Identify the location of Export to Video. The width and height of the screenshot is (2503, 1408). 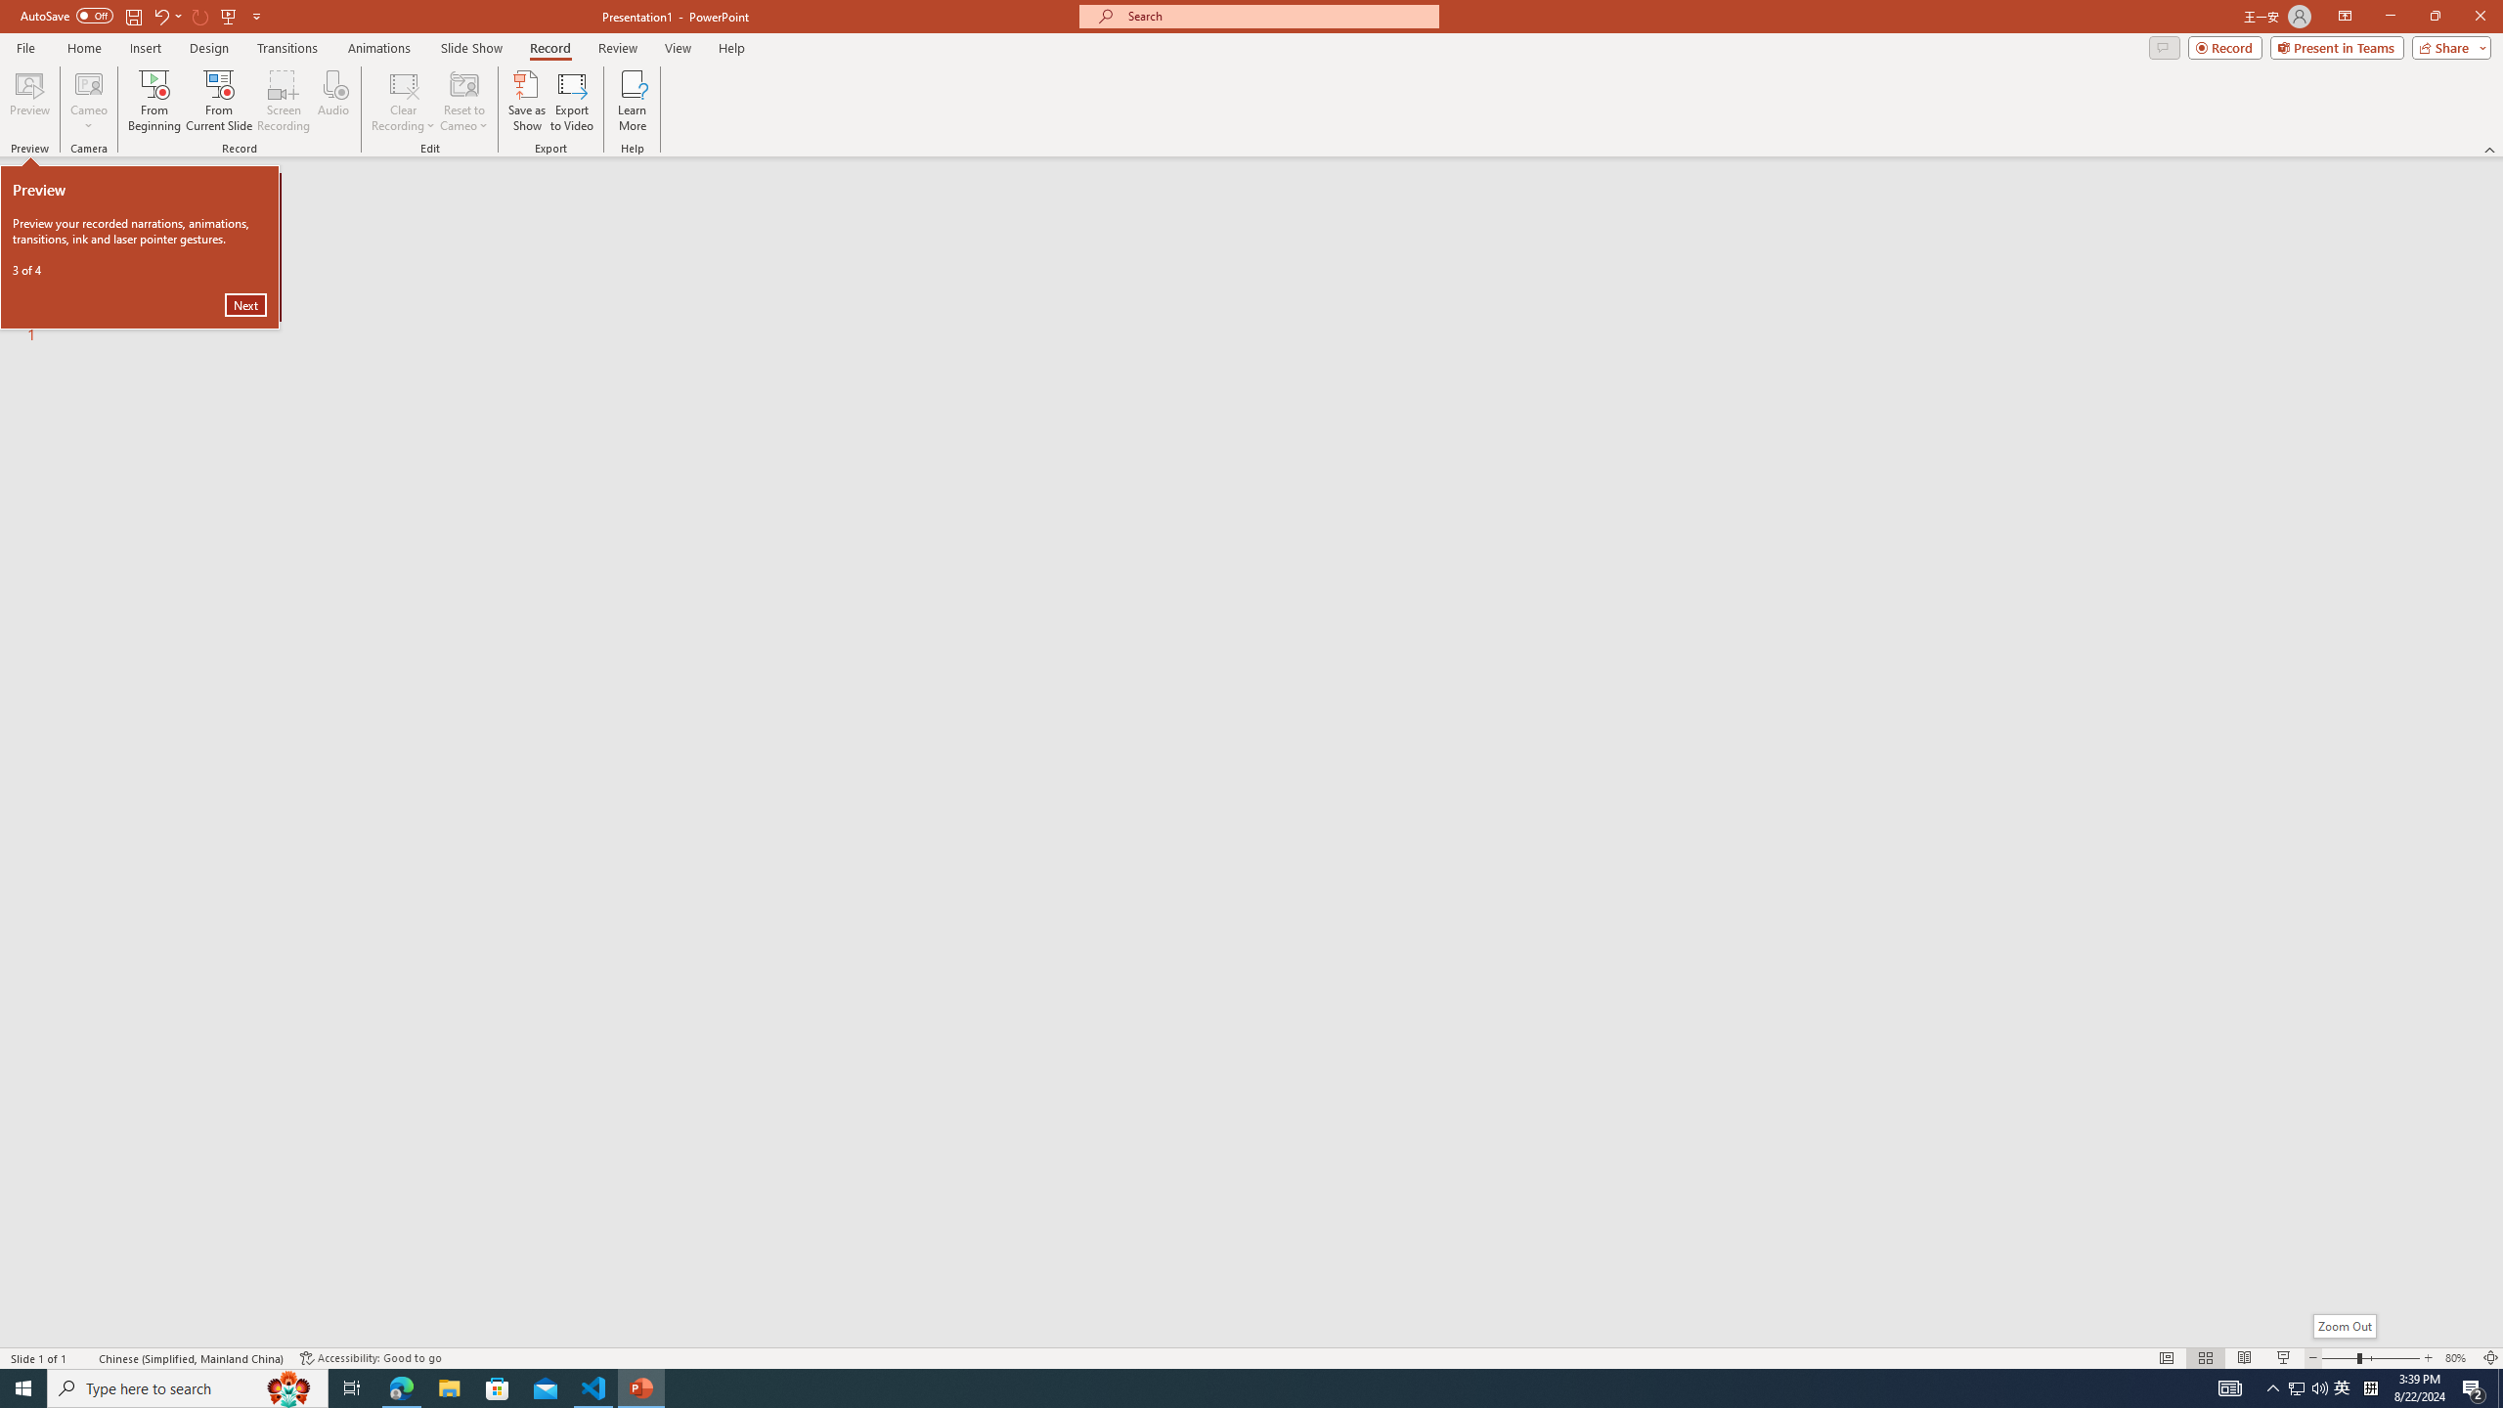
(571, 101).